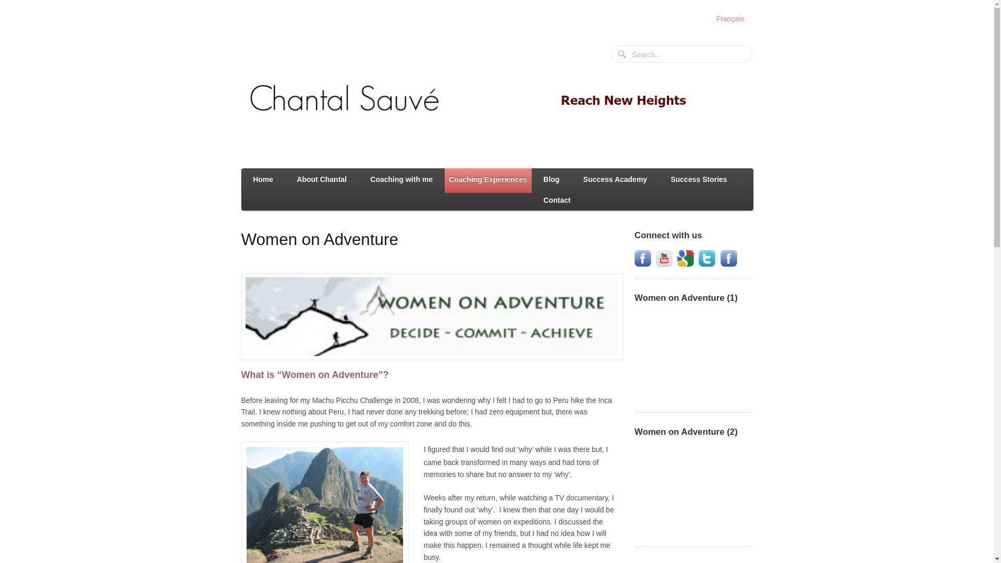 The image size is (1001, 563). What do you see at coordinates (488, 180) in the screenshot?
I see `Coaching Experiences` at bounding box center [488, 180].